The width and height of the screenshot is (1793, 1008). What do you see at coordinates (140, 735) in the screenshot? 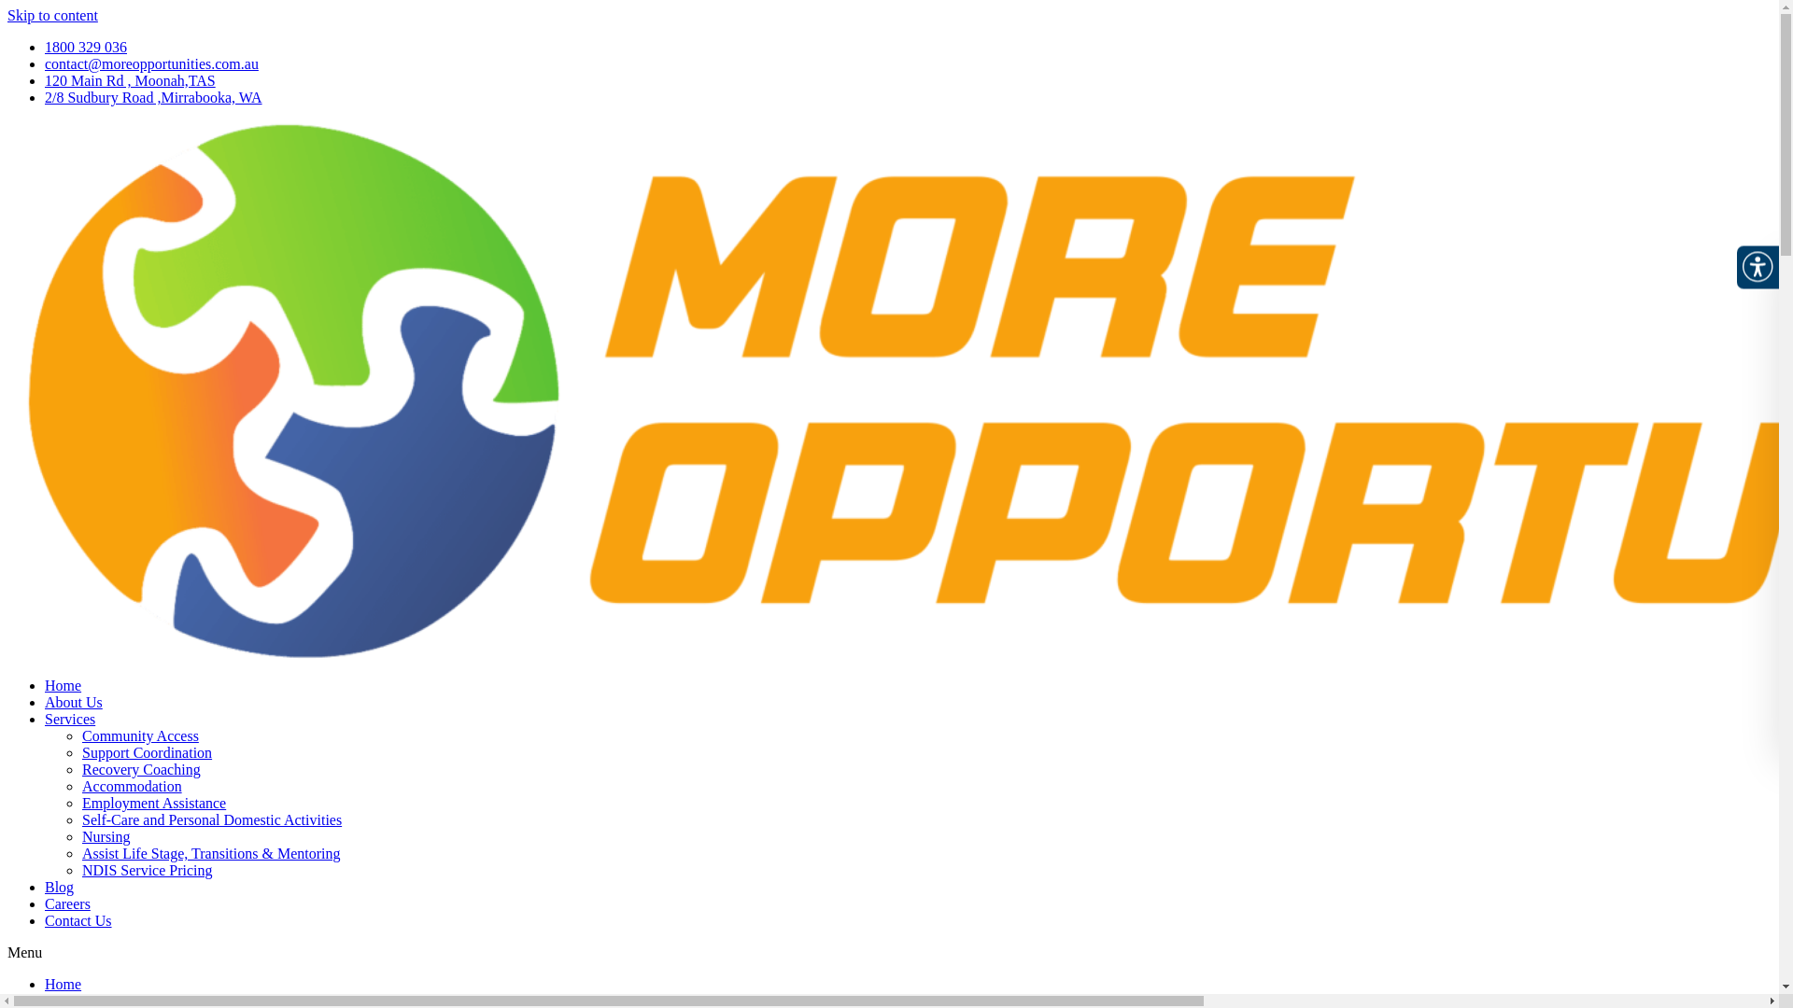
I see `Community Access` at bounding box center [140, 735].